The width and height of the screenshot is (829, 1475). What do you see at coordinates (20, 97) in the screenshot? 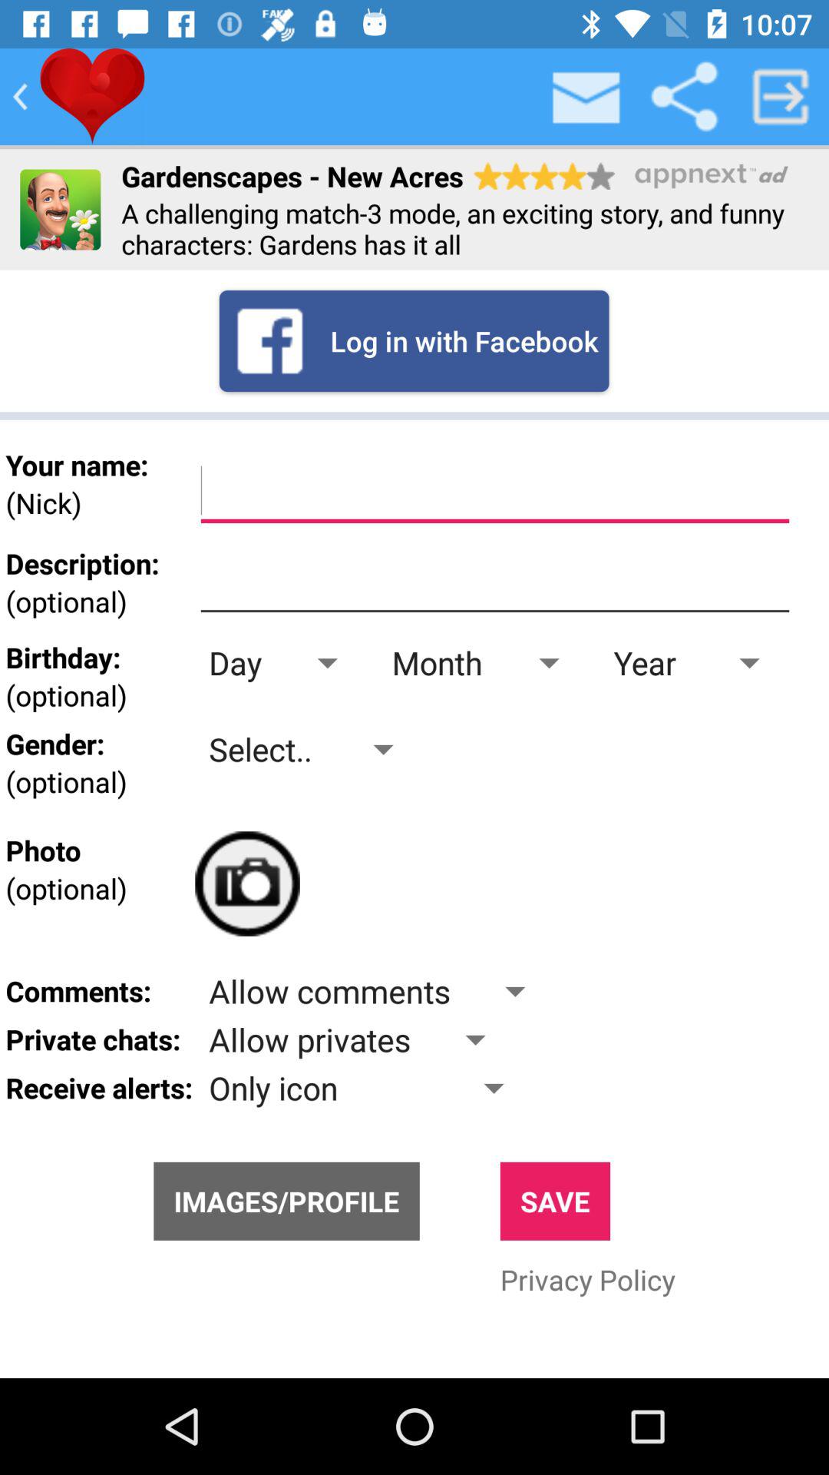
I see `go back` at bounding box center [20, 97].